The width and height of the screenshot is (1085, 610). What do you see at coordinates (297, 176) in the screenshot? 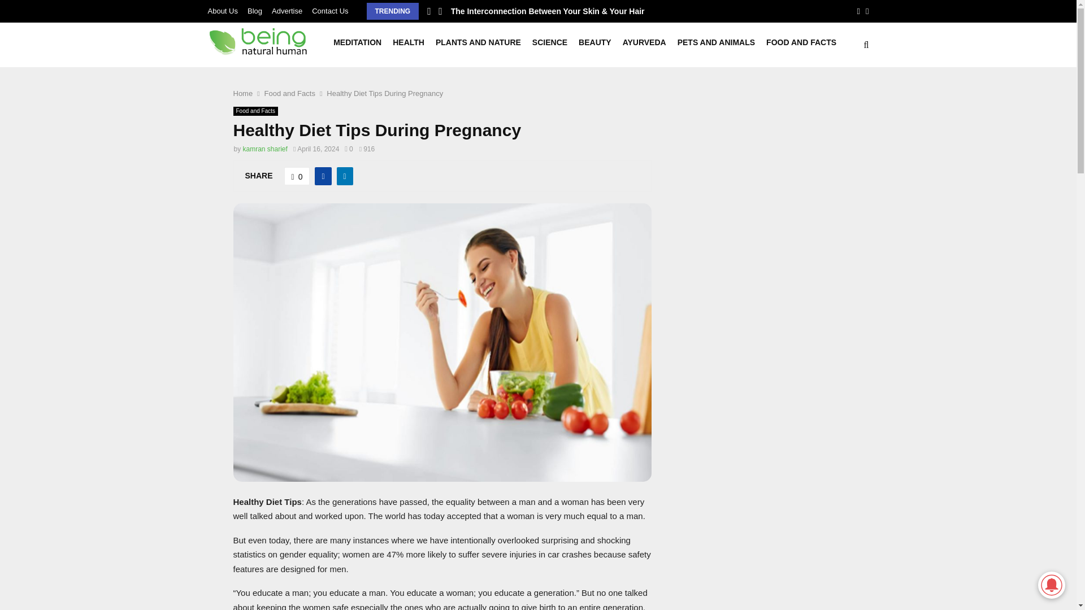
I see `Like` at bounding box center [297, 176].